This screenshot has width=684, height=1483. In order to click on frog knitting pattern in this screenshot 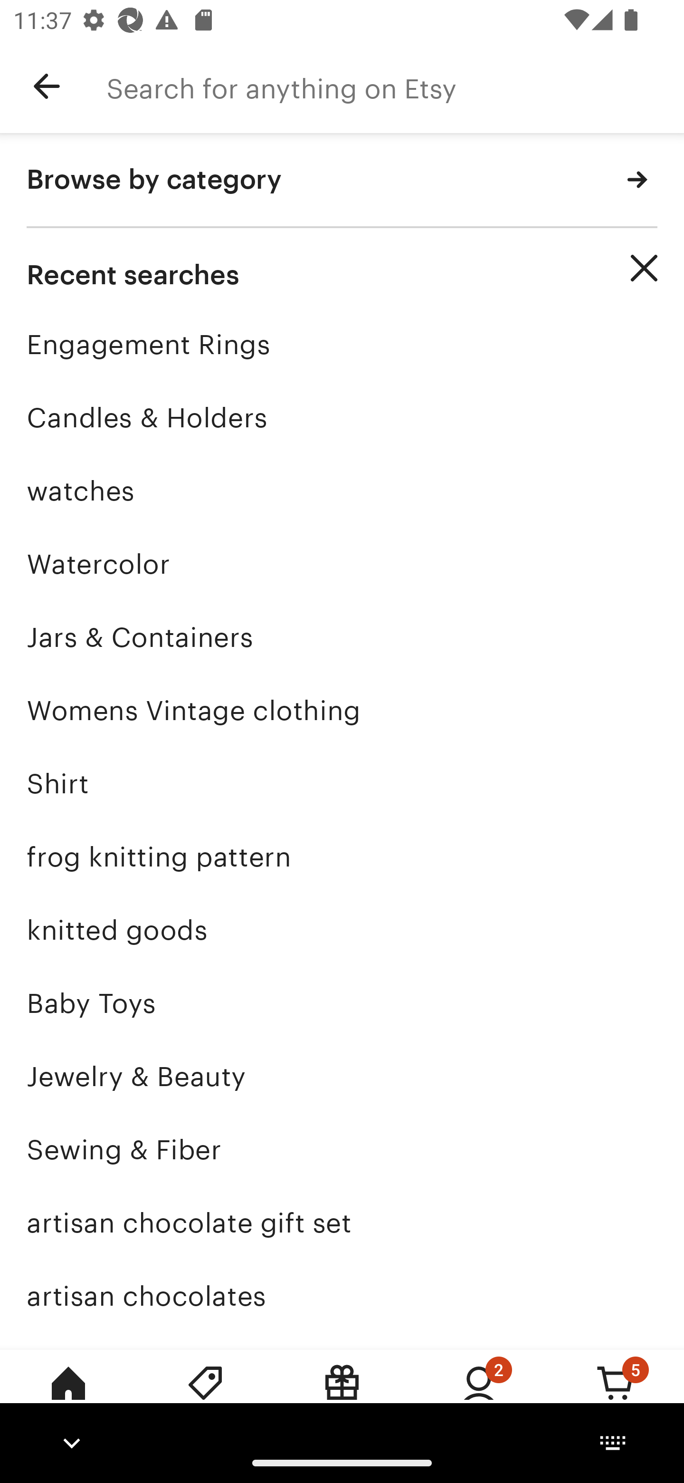, I will do `click(342, 857)`.